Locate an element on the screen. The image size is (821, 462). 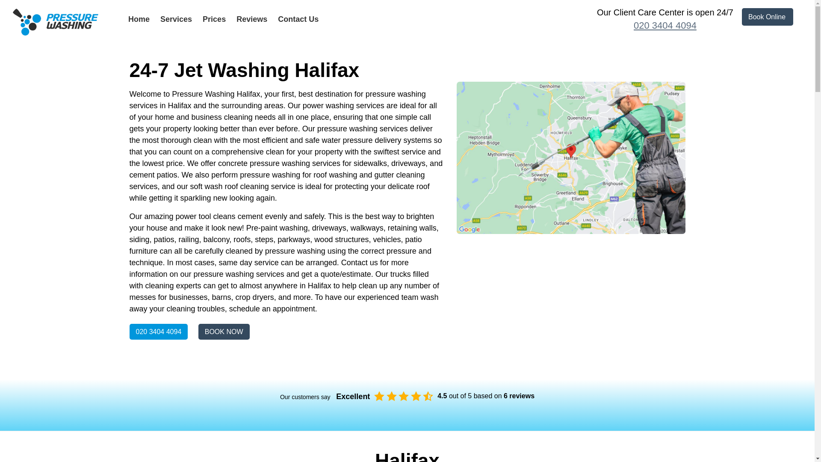
Contact Us is located at coordinates (298, 19).